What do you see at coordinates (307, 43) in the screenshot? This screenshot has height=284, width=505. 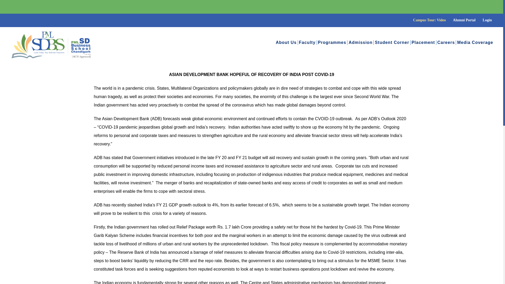 I see `Faculty` at bounding box center [307, 43].